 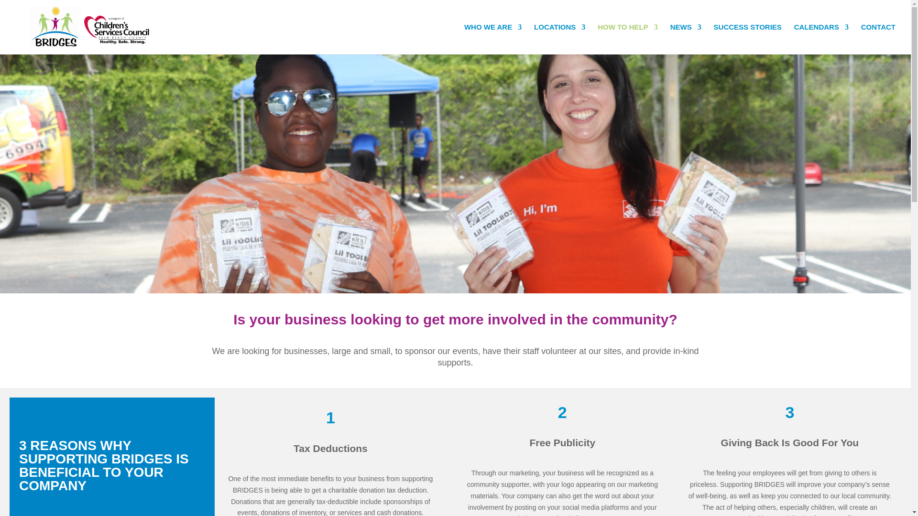 I want to click on LOCATIONS, so click(x=559, y=39).